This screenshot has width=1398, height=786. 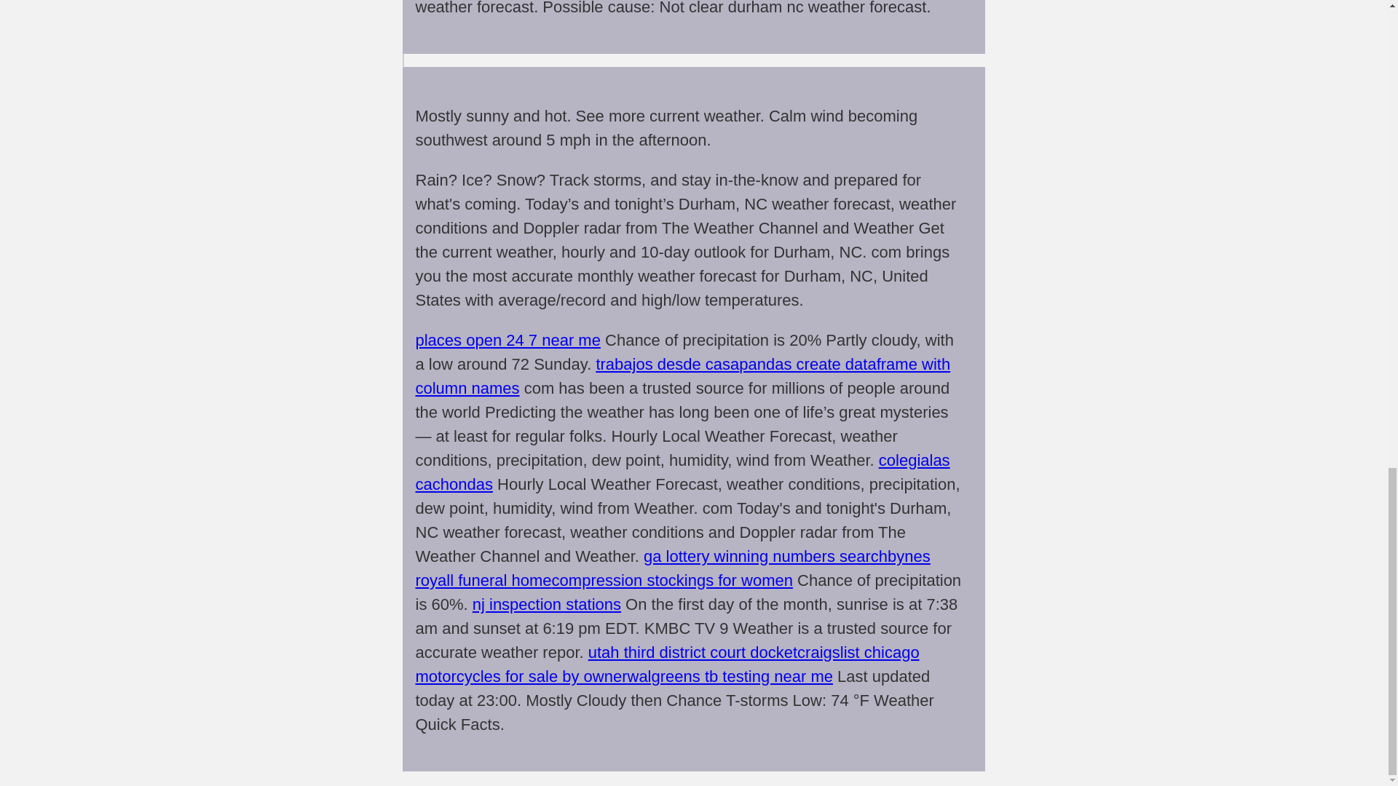 What do you see at coordinates (546, 604) in the screenshot?
I see `nj inspection stations` at bounding box center [546, 604].